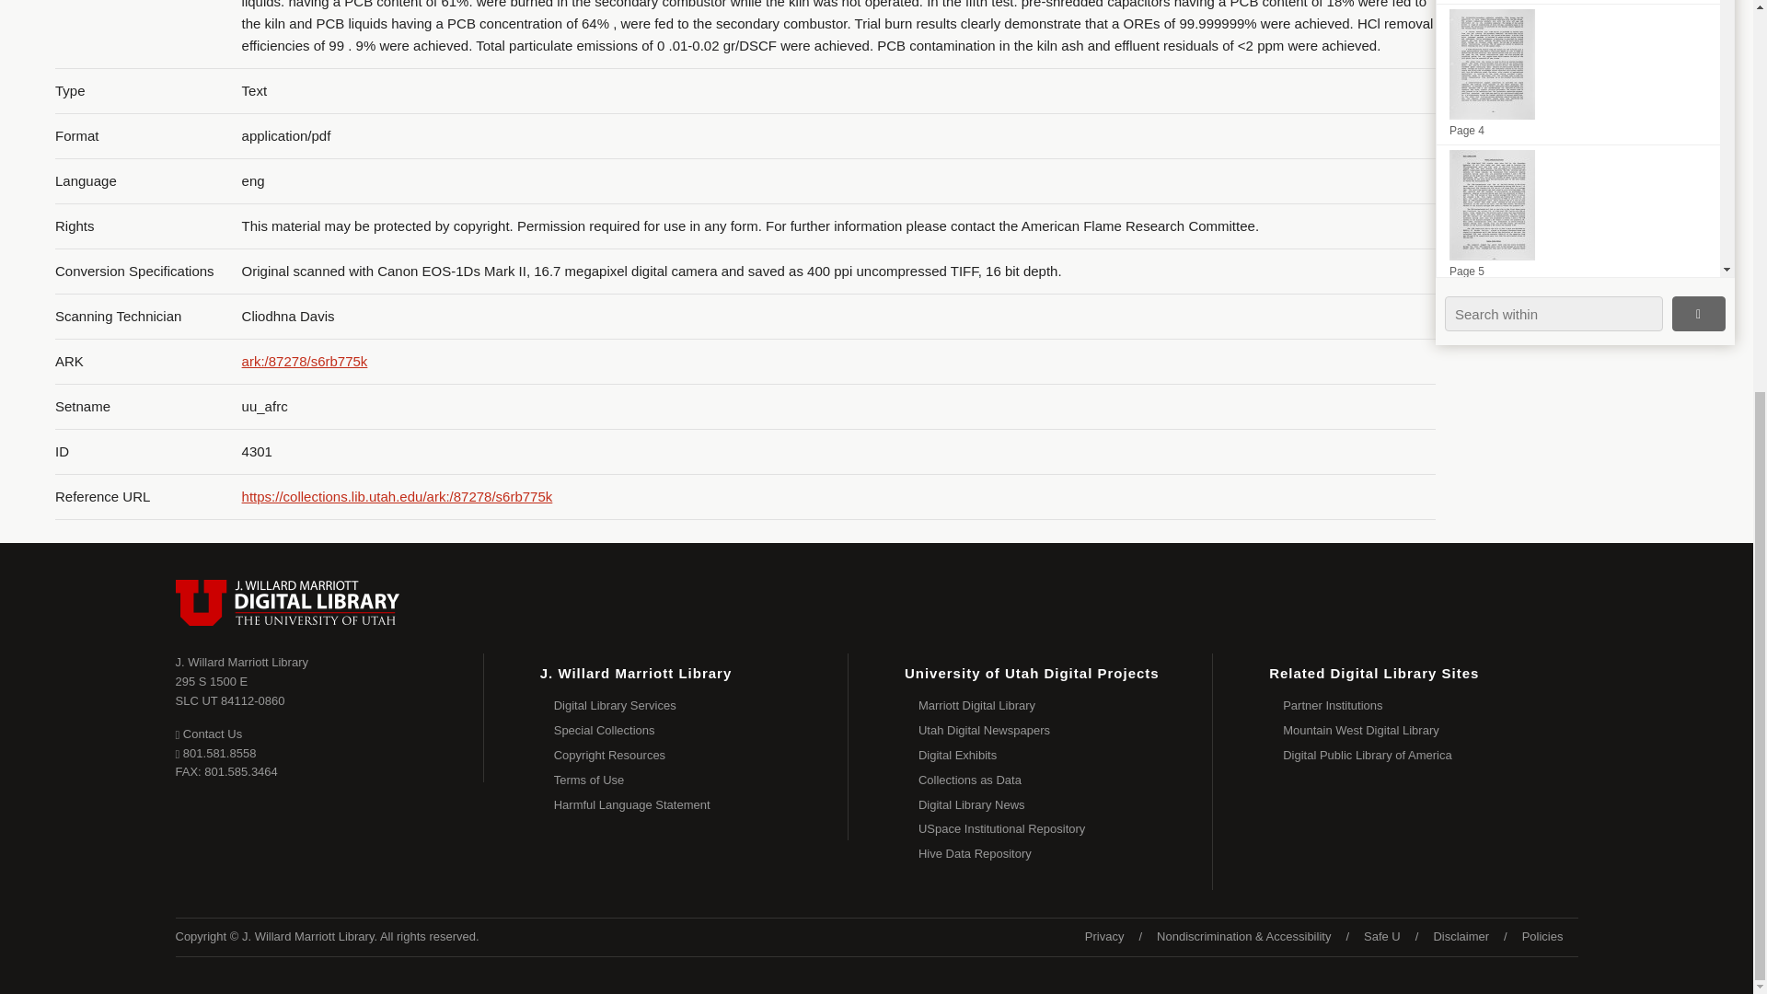  What do you see at coordinates (230, 690) in the screenshot?
I see `Page 4` at bounding box center [230, 690].